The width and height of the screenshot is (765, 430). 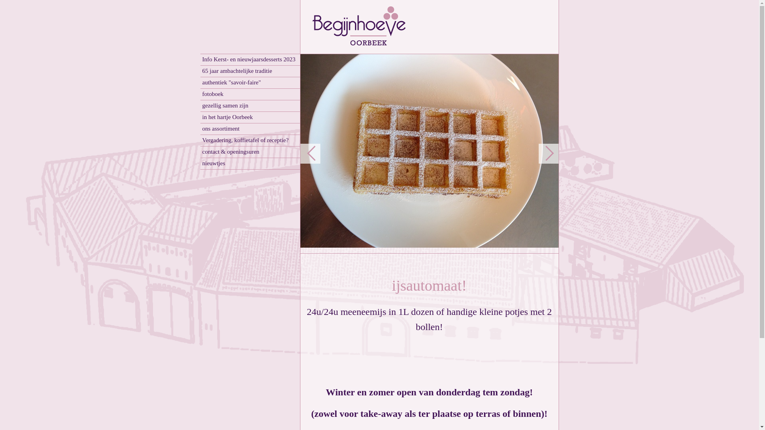 What do you see at coordinates (250, 60) in the screenshot?
I see `Info Kerst- en nieuwjaarsdesserts 2023` at bounding box center [250, 60].